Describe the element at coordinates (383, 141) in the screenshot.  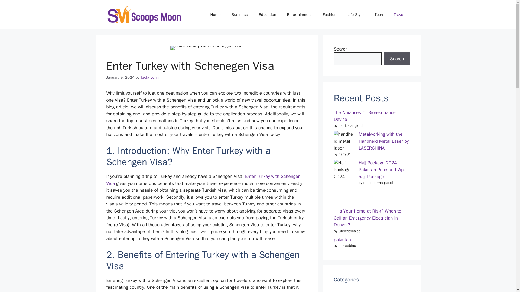
I see `Metalworking with the Handheld Metal Laser by LASERCHINA` at that location.